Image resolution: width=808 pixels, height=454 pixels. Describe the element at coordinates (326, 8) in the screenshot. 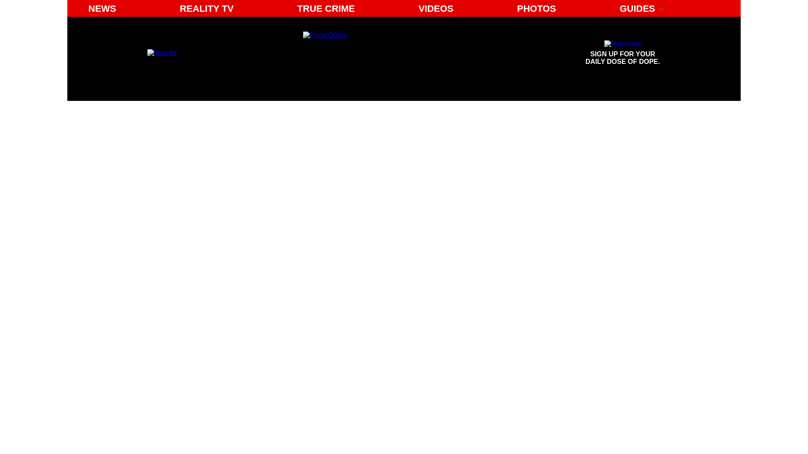

I see `TRUE CRIME` at that location.